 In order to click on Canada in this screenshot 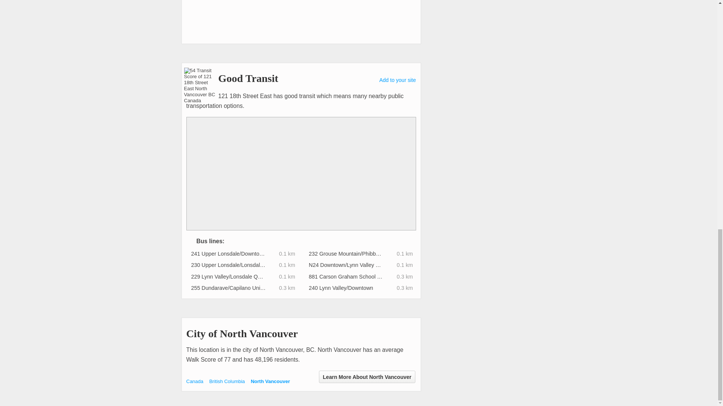, I will do `click(194, 381)`.